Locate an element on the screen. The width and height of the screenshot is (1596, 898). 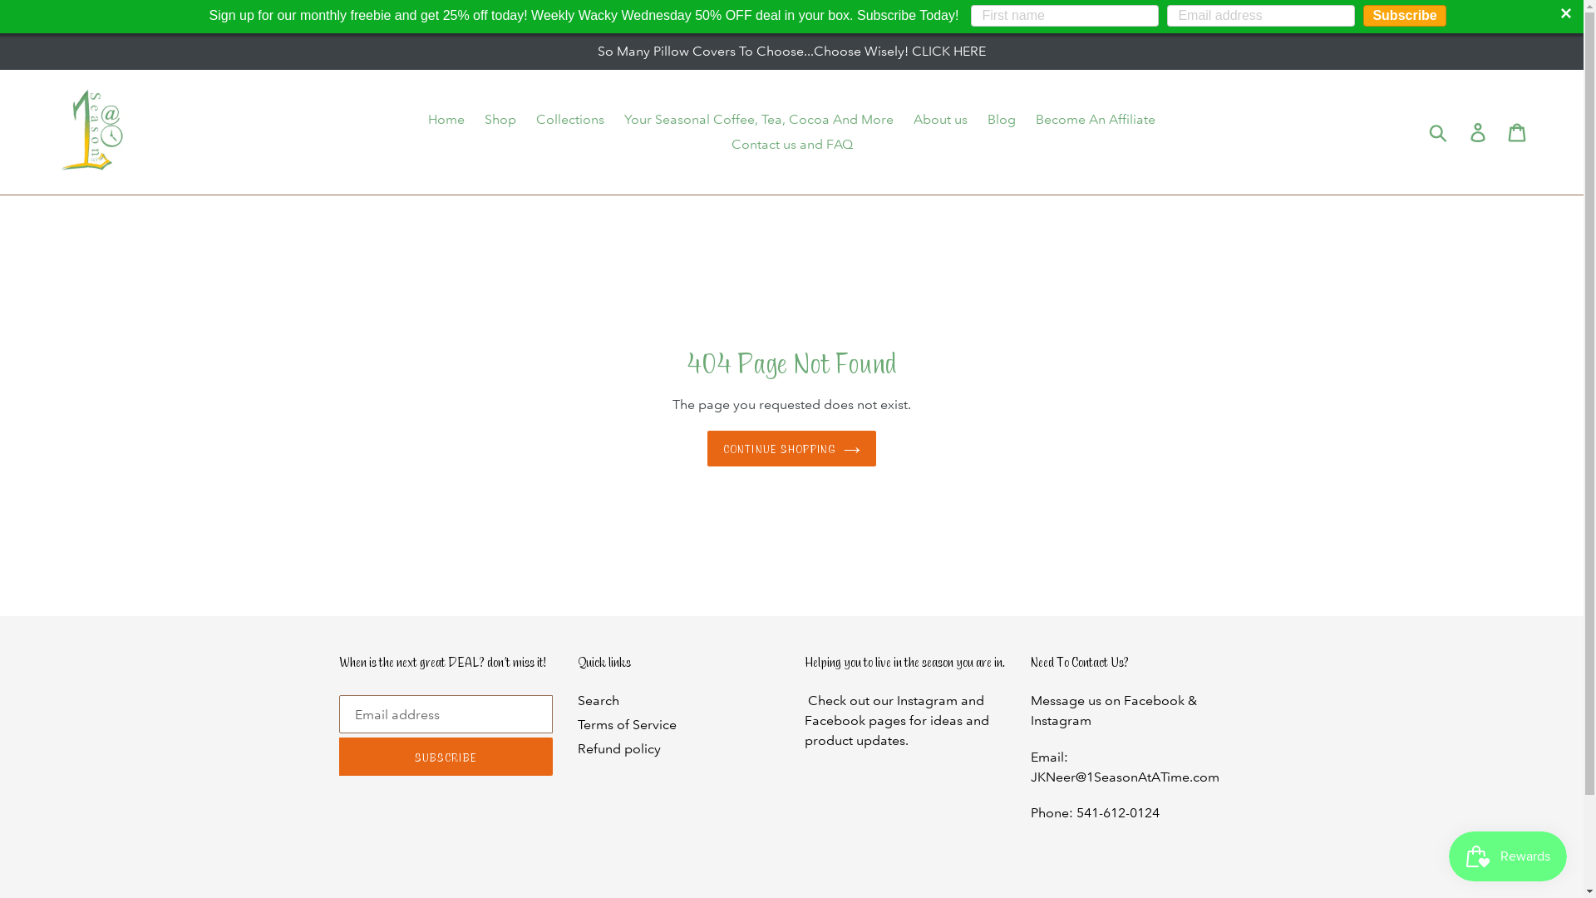
So Many Pillow Covers To Choose...Choose Wisely! CLICK HERE is located at coordinates (791, 52).